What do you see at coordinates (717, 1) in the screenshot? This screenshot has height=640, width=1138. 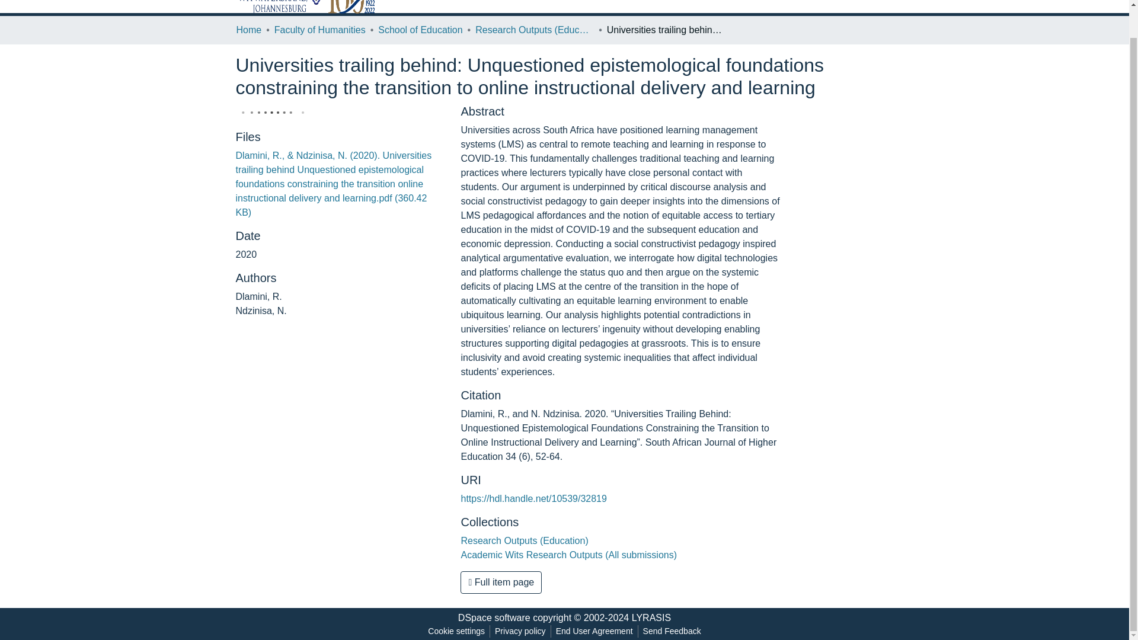 I see `Statistics` at bounding box center [717, 1].